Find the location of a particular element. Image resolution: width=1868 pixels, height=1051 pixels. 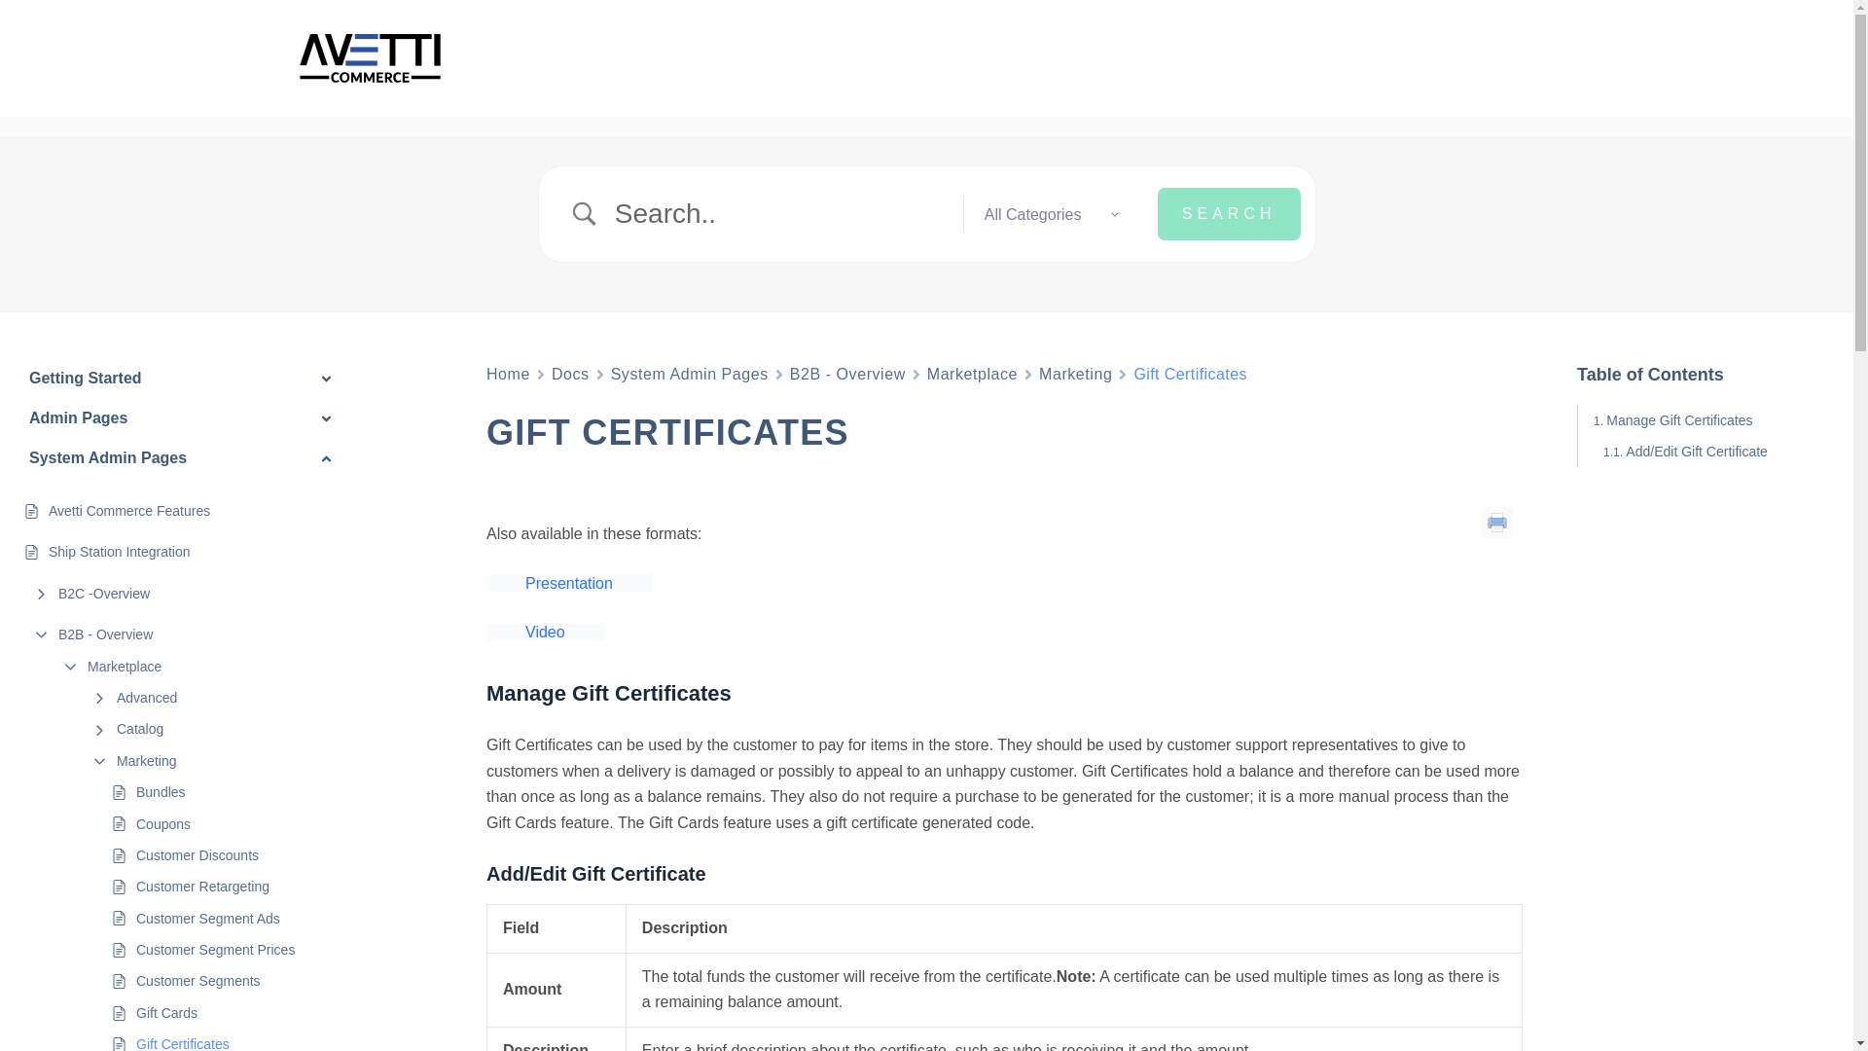

System Admin Pages is located at coordinates (689, 374).